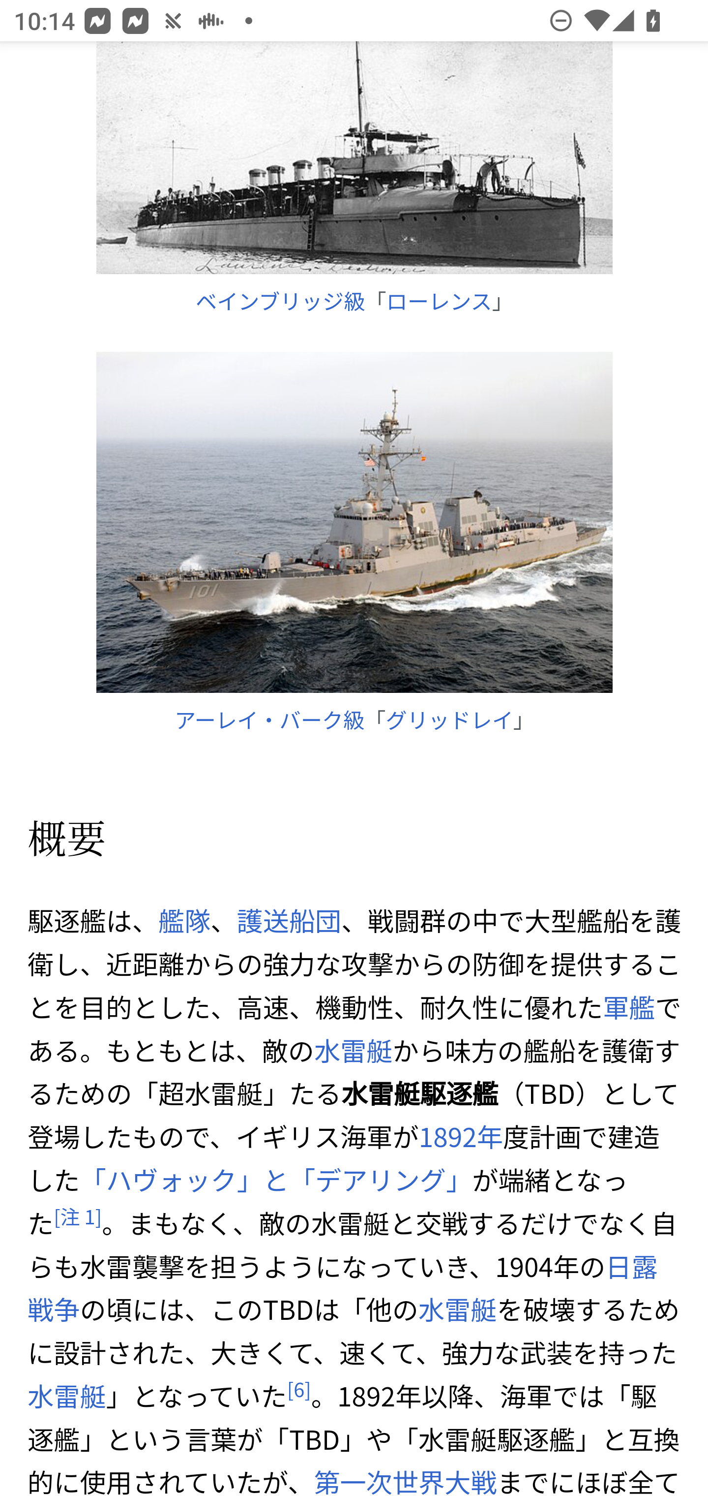  What do you see at coordinates (629, 1007) in the screenshot?
I see `軍艦` at bounding box center [629, 1007].